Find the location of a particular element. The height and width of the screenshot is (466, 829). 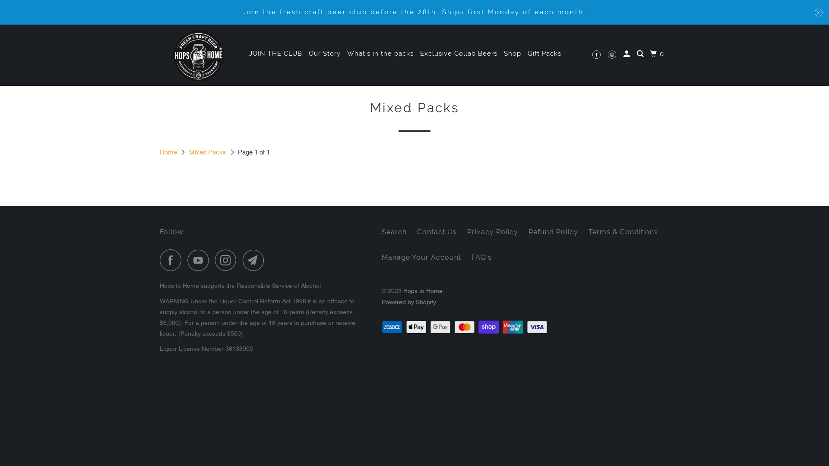

Hops to Home on Instagram is located at coordinates (613, 55).